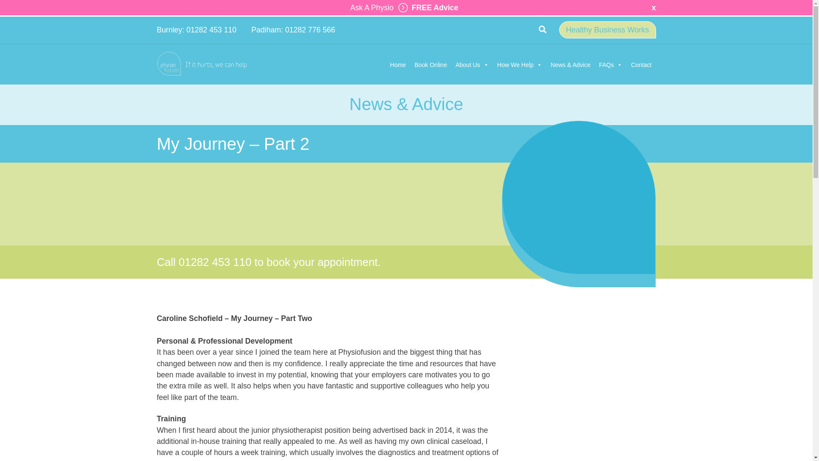 This screenshot has height=461, width=819. What do you see at coordinates (641, 64) in the screenshot?
I see `Contact` at bounding box center [641, 64].